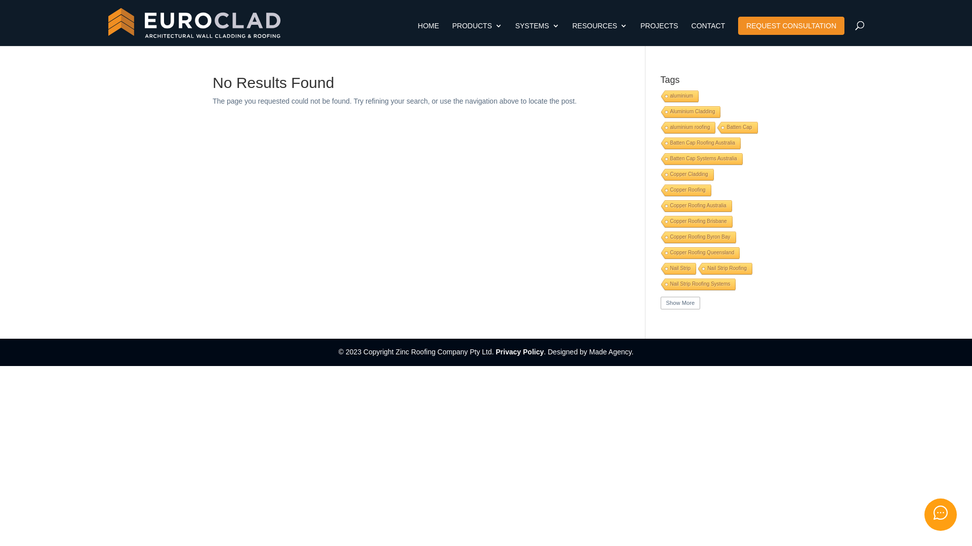  I want to click on REQUEST CONSULTATION, so click(791, 26).